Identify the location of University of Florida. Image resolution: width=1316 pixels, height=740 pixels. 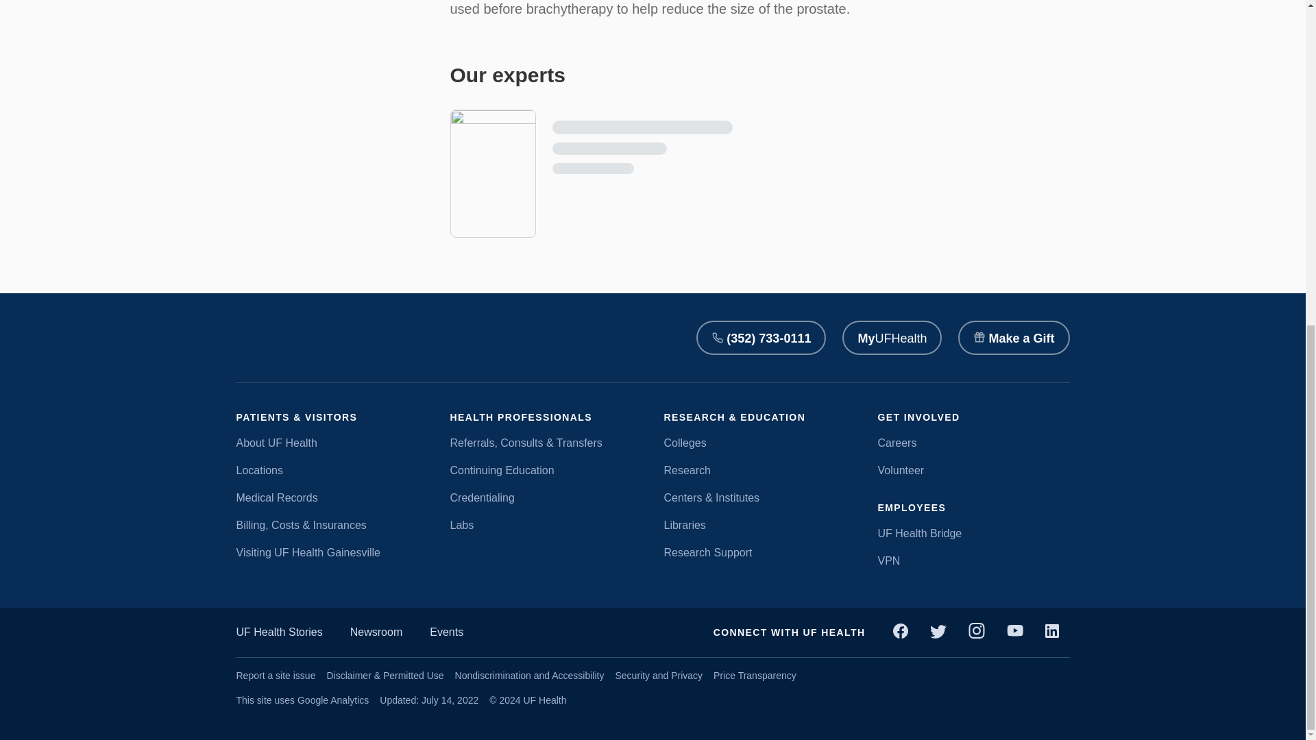
(409, 337).